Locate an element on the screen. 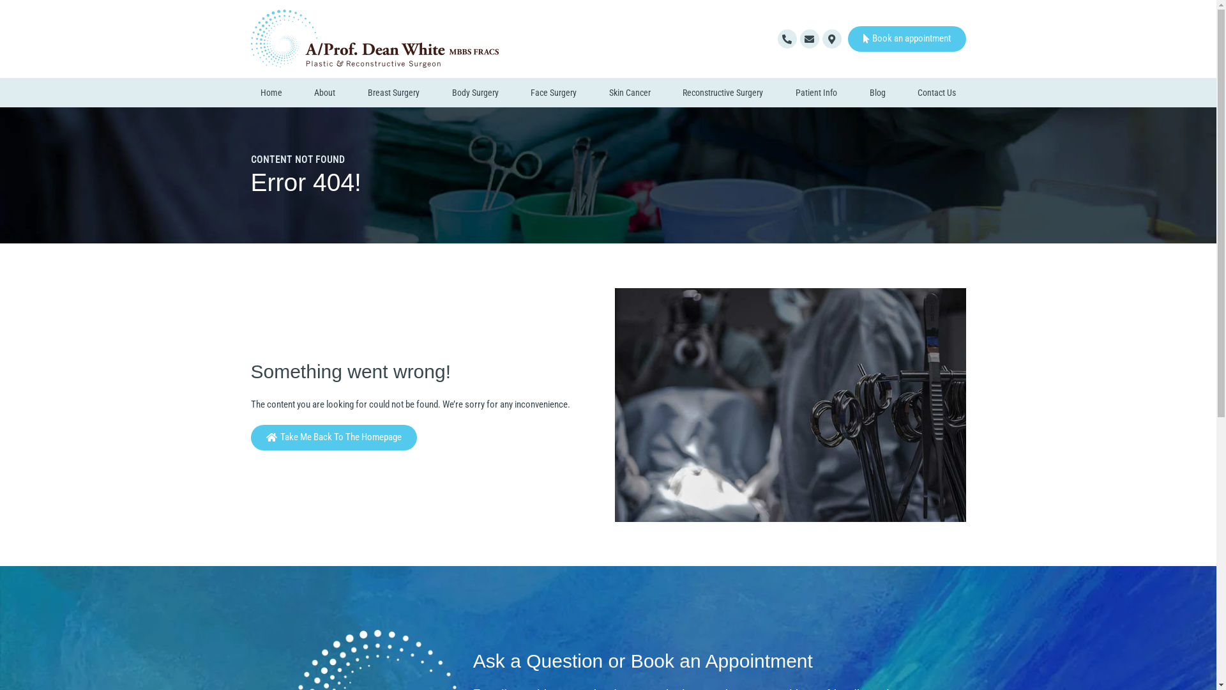 This screenshot has height=690, width=1226. Reconstructive Surgery is located at coordinates (723, 93).